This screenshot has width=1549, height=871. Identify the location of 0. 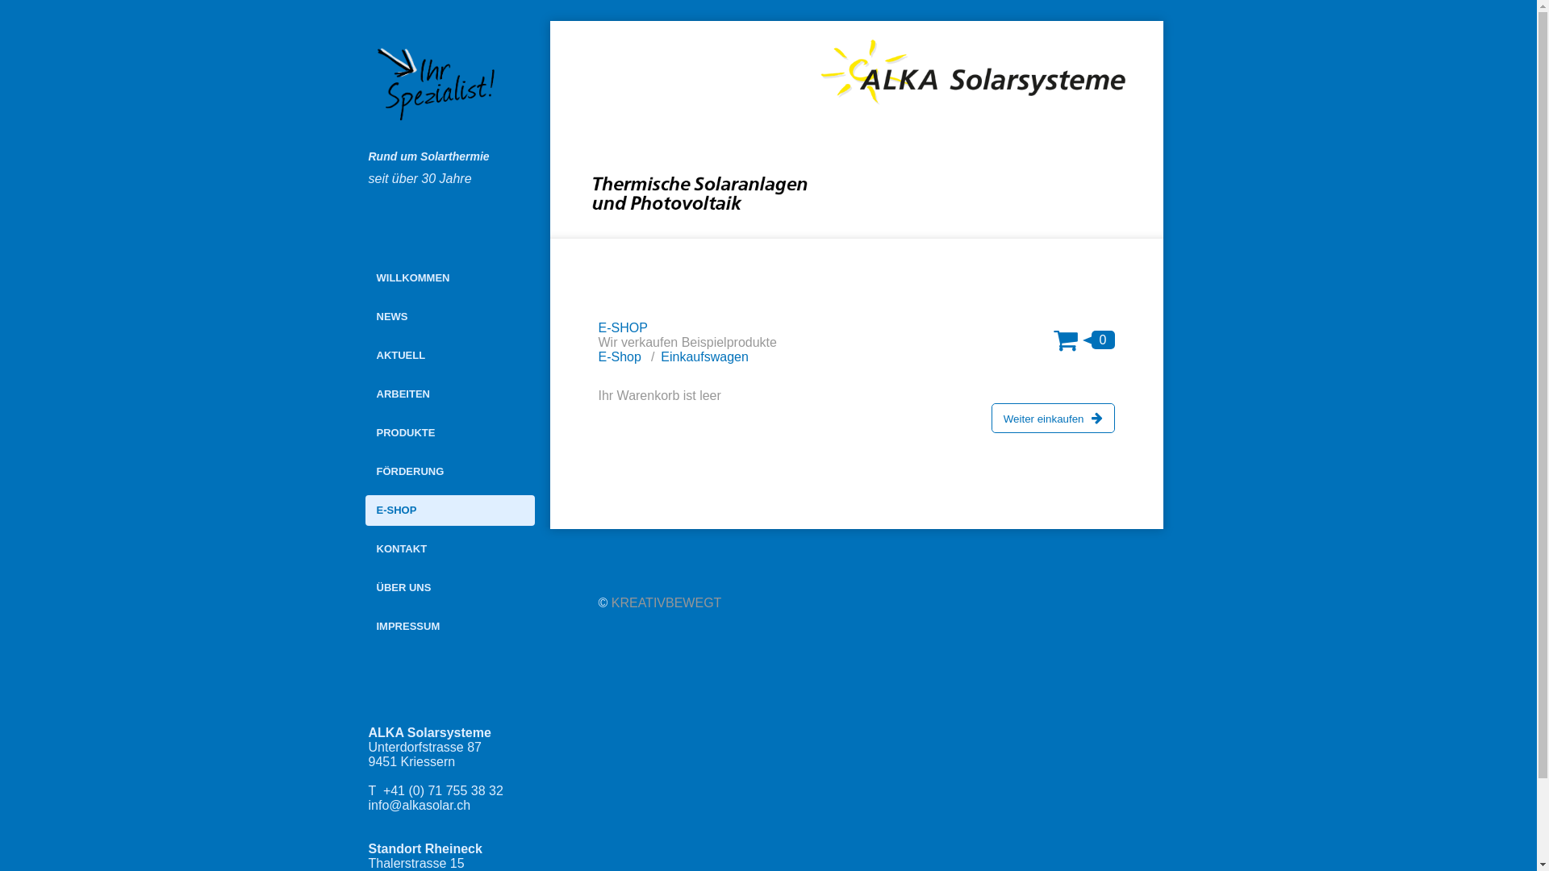
(1084, 339).